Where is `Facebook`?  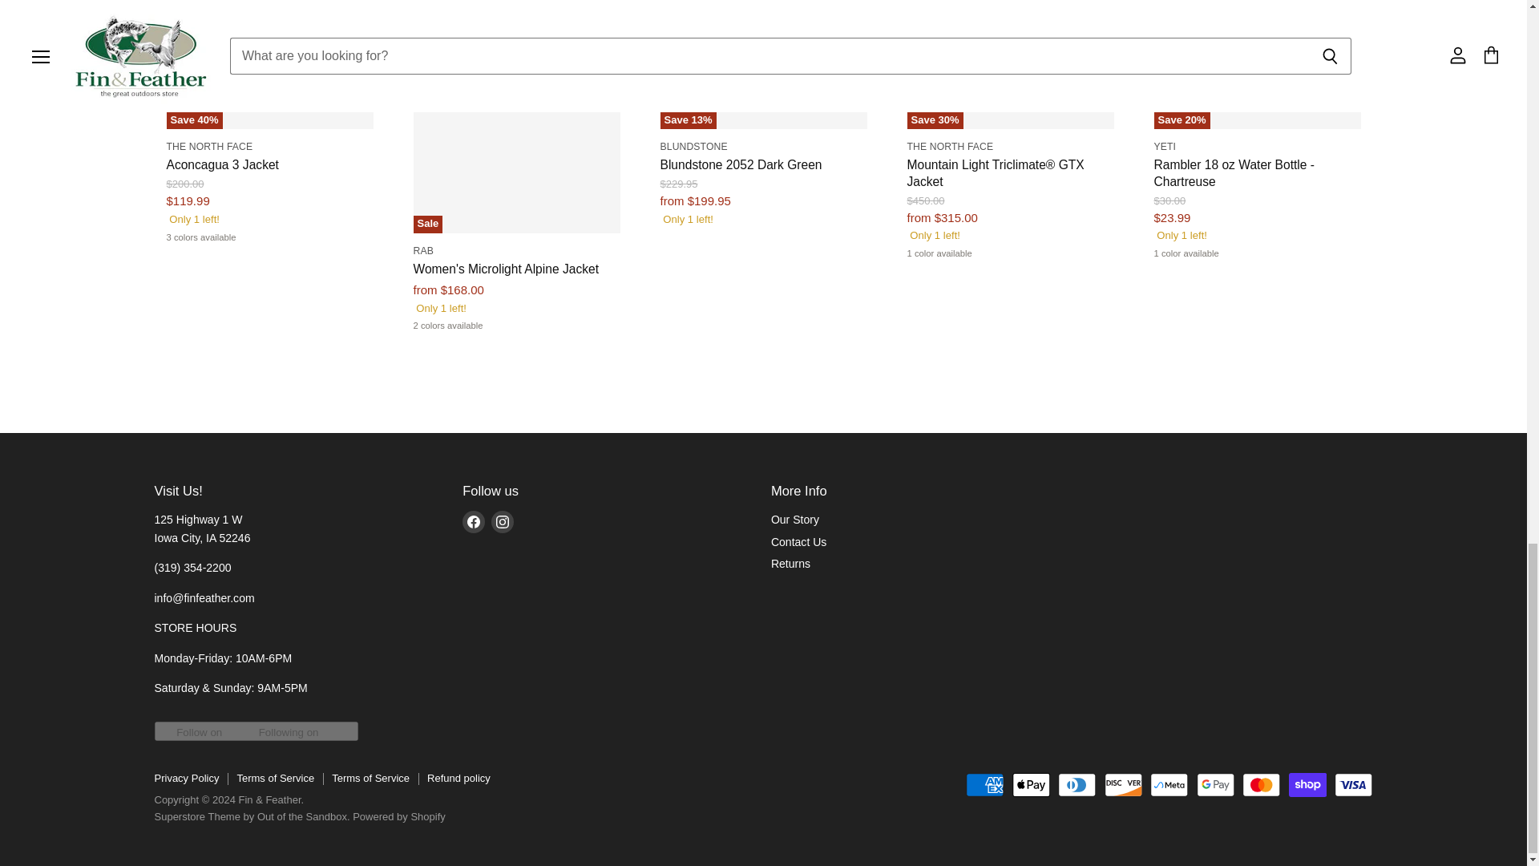 Facebook is located at coordinates (473, 521).